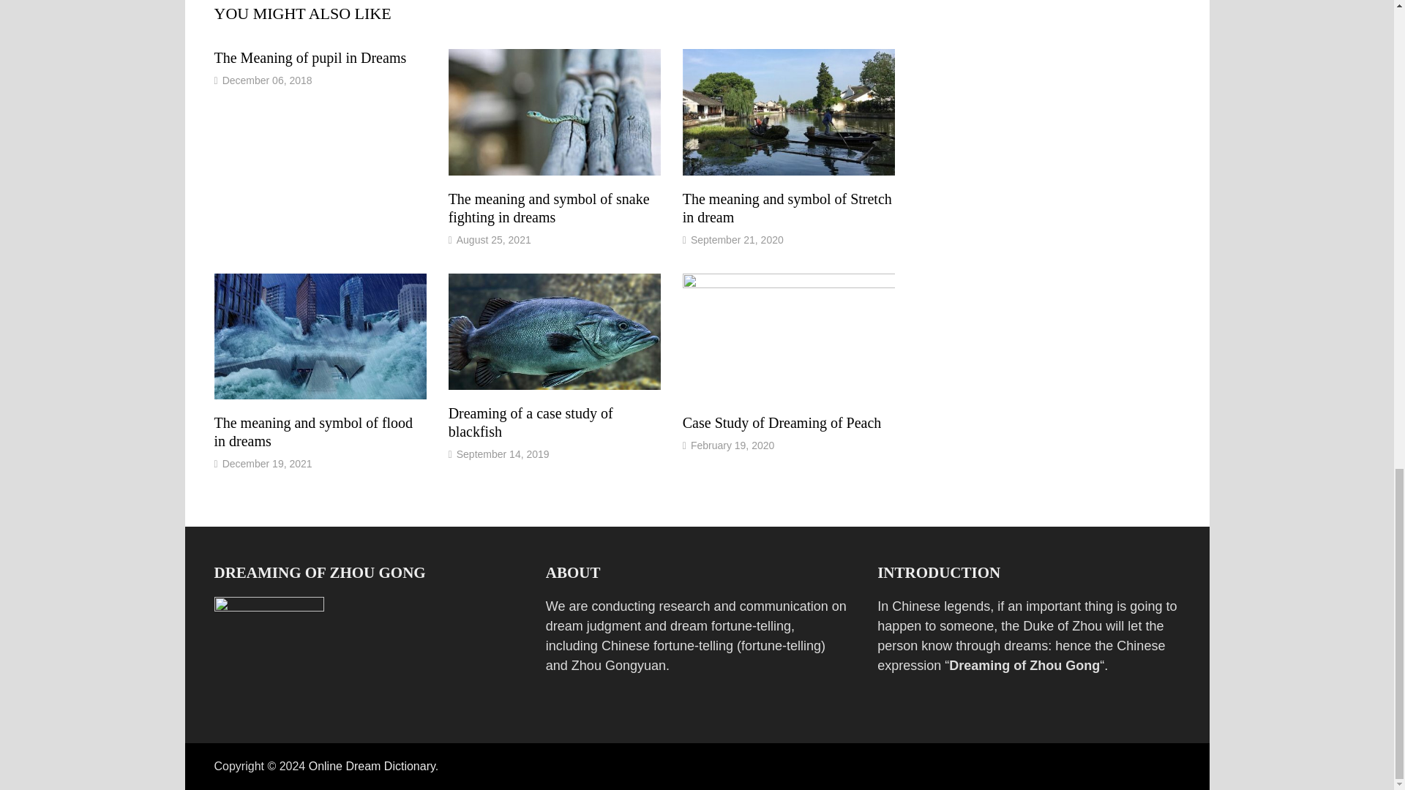 Image resolution: width=1405 pixels, height=790 pixels. Describe the element at coordinates (787, 208) in the screenshot. I see `The meaning and symbol of Stretch in dream` at that location.